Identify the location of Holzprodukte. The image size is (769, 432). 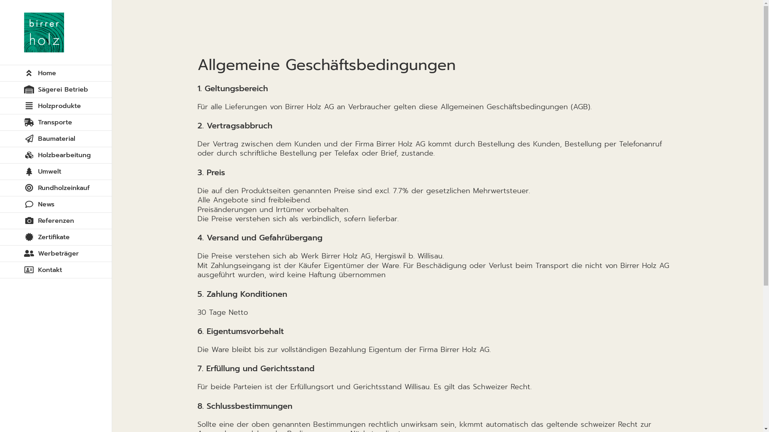
(56, 106).